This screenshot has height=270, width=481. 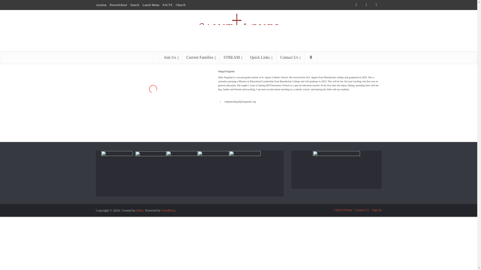 What do you see at coordinates (201, 57) in the screenshot?
I see `Current Families` at bounding box center [201, 57].